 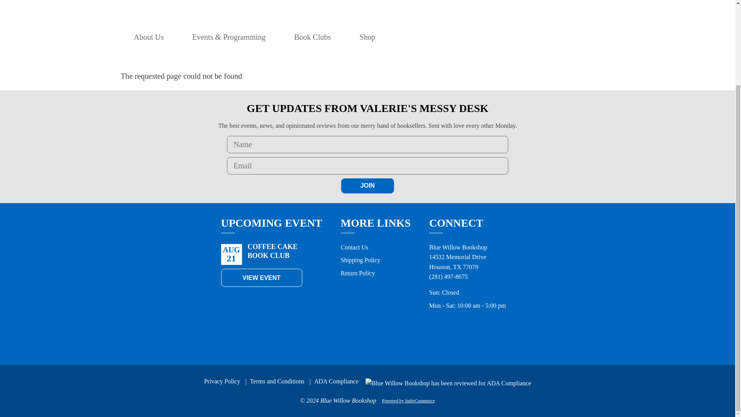 I want to click on Connect with Youtube Channel, so click(x=506, y=337).